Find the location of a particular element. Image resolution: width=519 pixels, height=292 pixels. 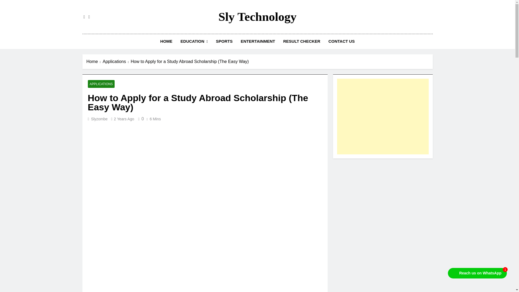

EDUCATION is located at coordinates (194, 42).